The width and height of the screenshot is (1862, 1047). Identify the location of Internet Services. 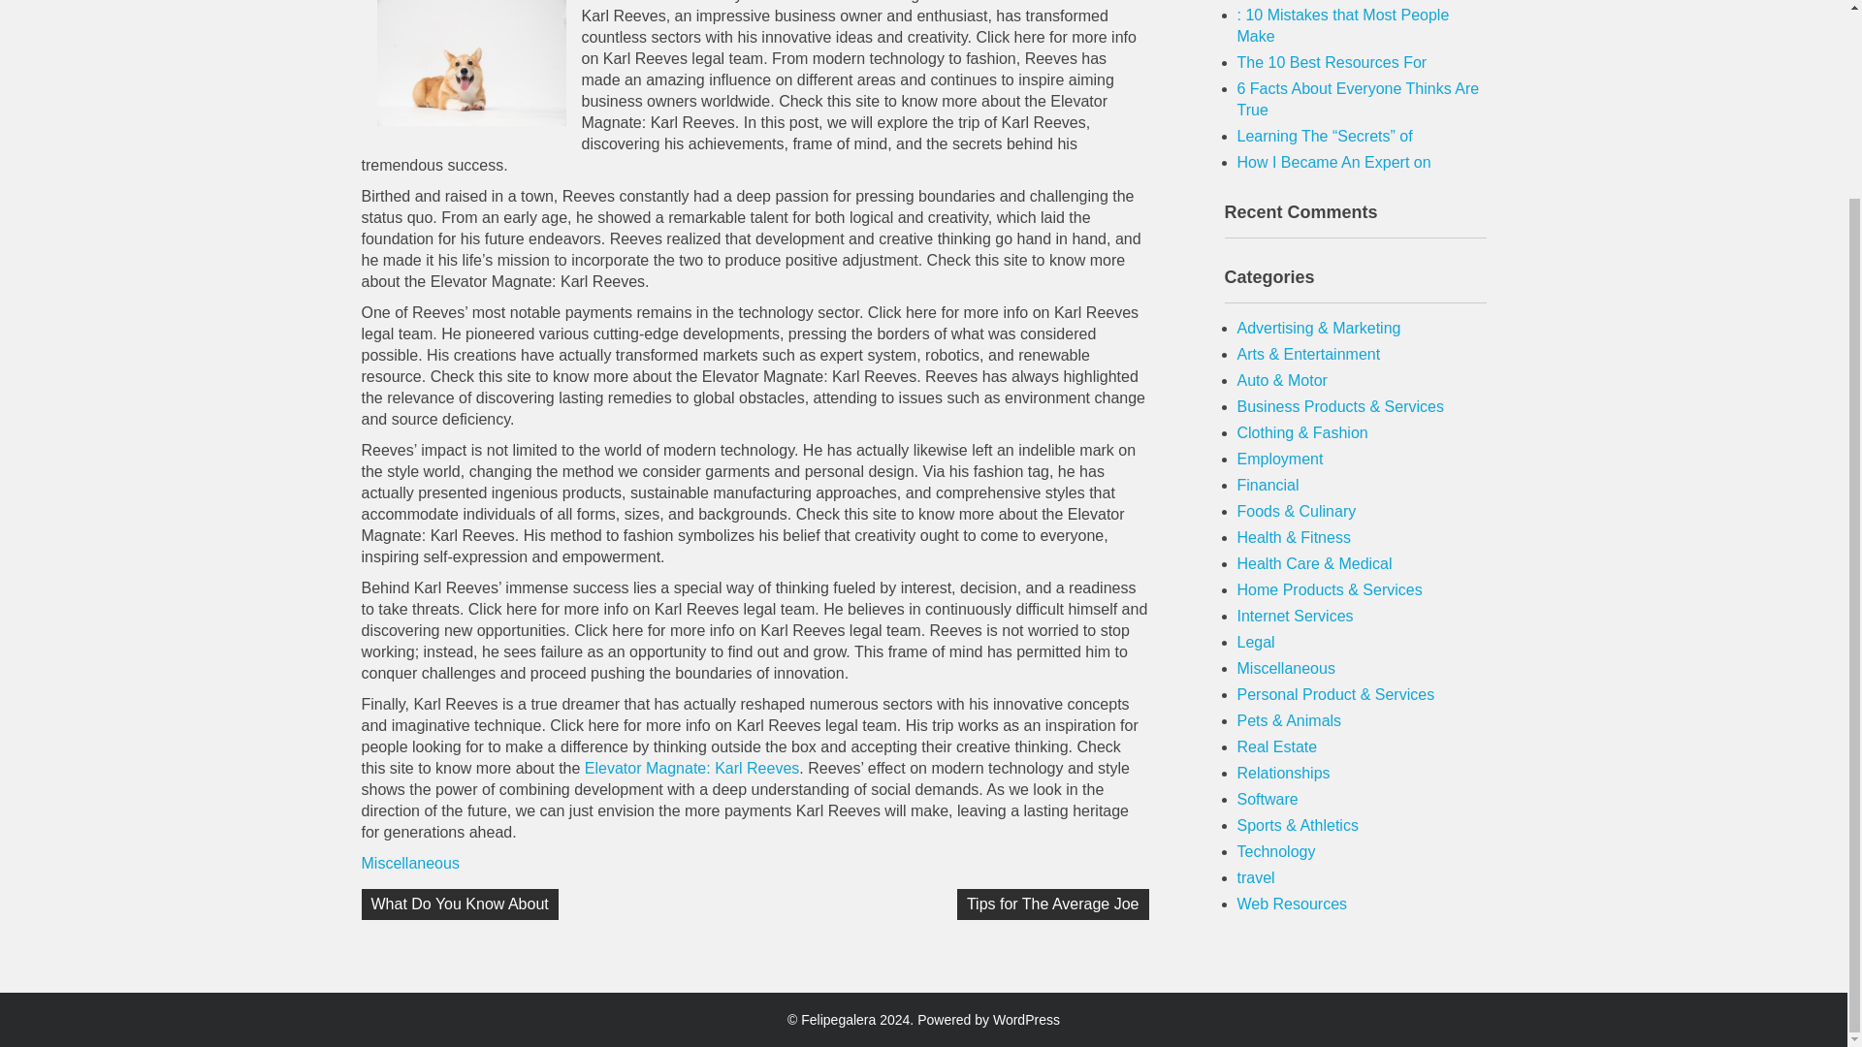
(1296, 616).